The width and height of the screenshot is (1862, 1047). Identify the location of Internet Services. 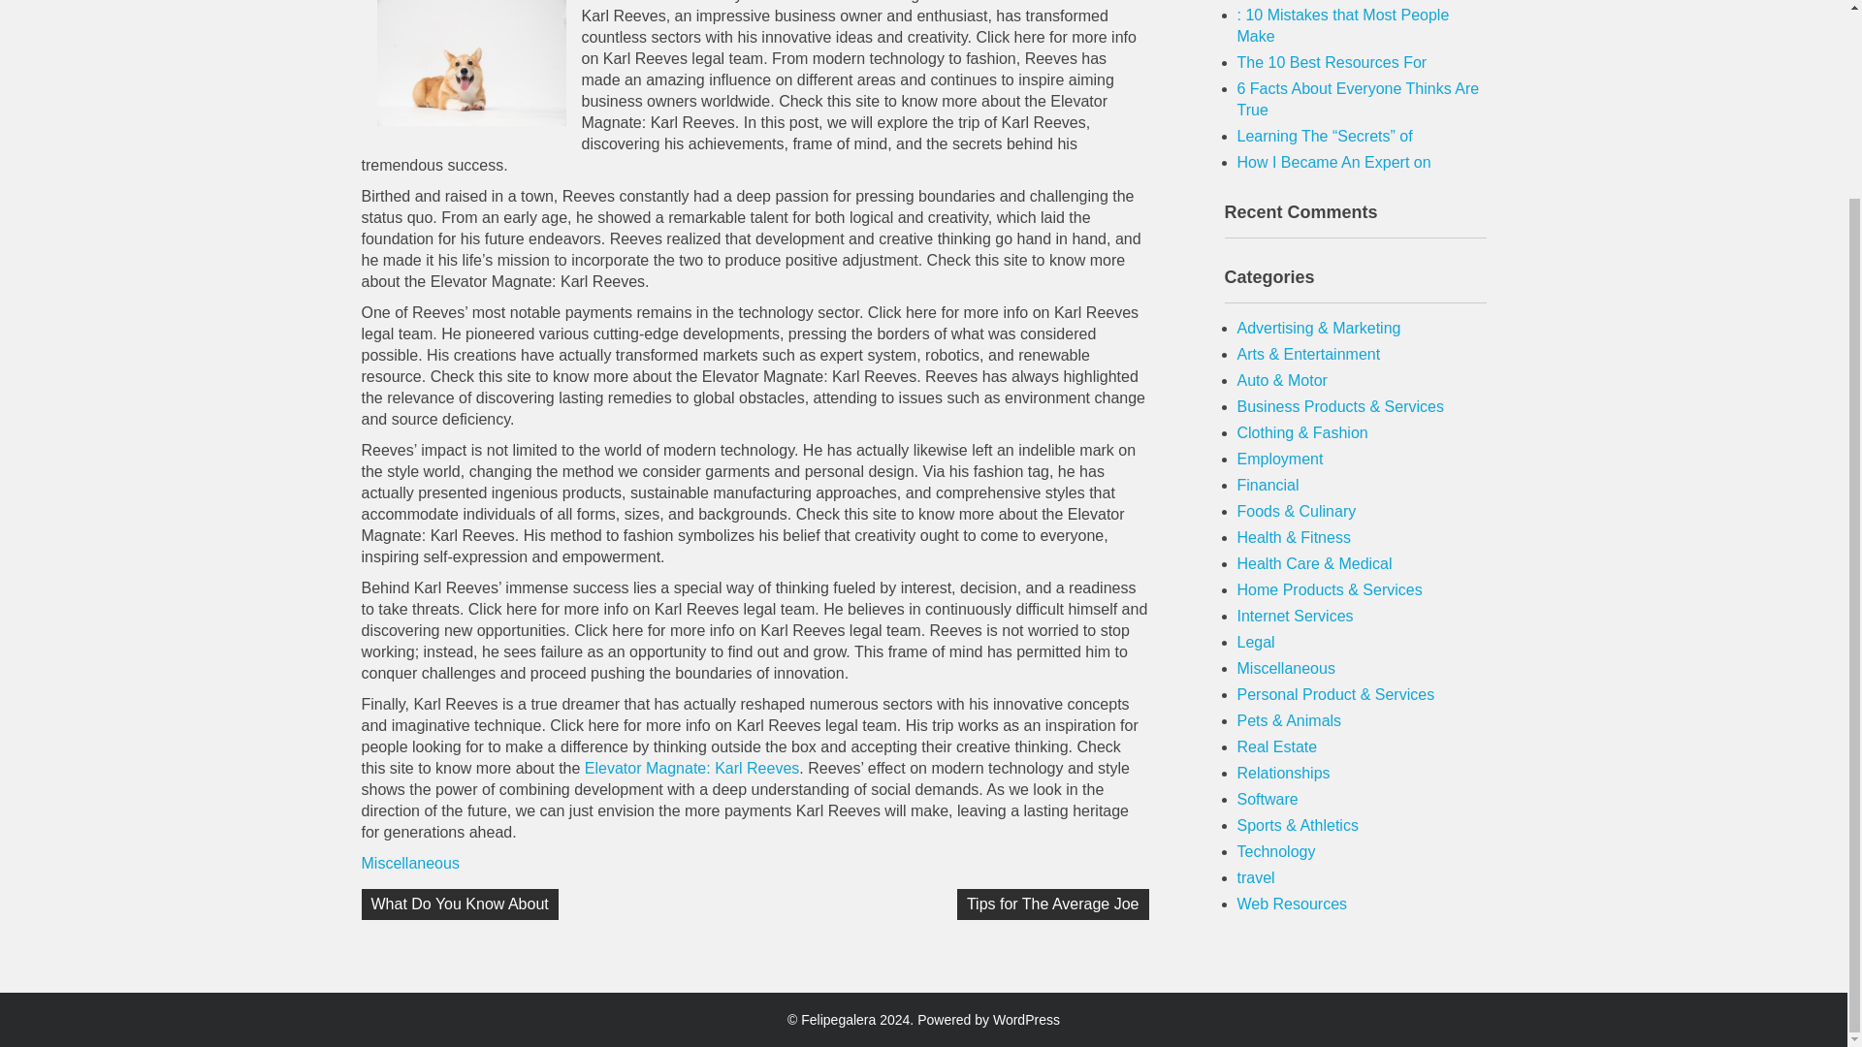
(1296, 616).